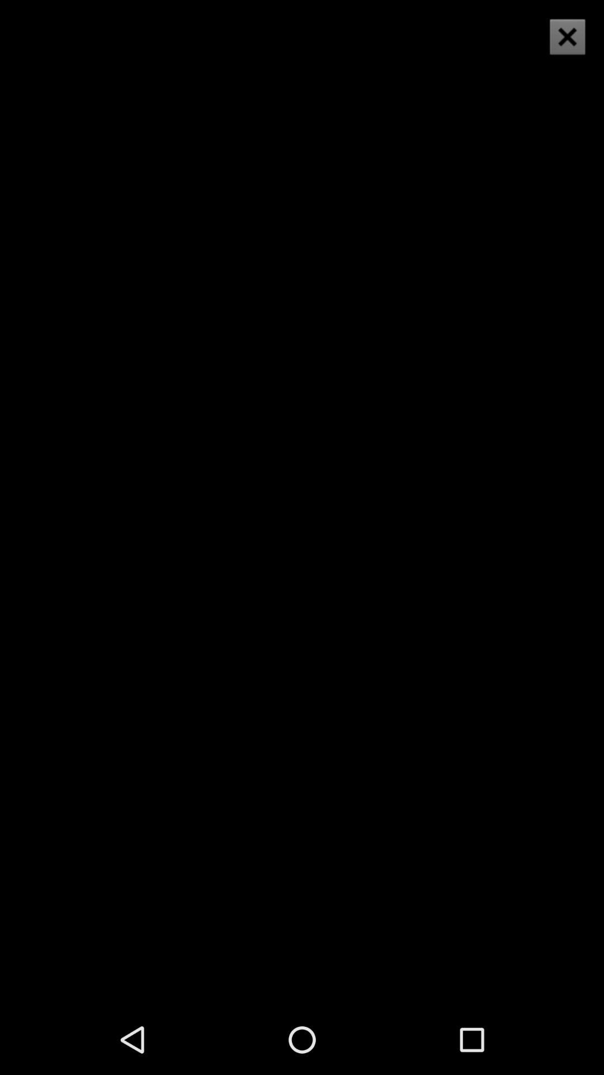 The image size is (604, 1075). Describe the element at coordinates (302, 502) in the screenshot. I see `click item at the center` at that location.